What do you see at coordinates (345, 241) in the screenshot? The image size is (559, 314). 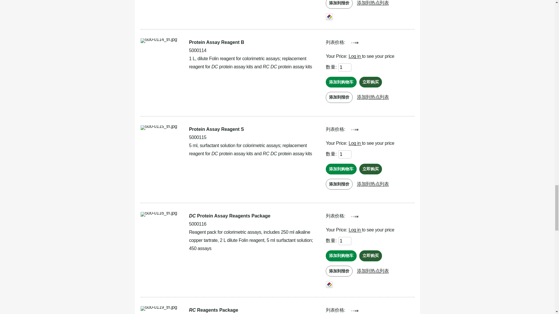 I see `1` at bounding box center [345, 241].